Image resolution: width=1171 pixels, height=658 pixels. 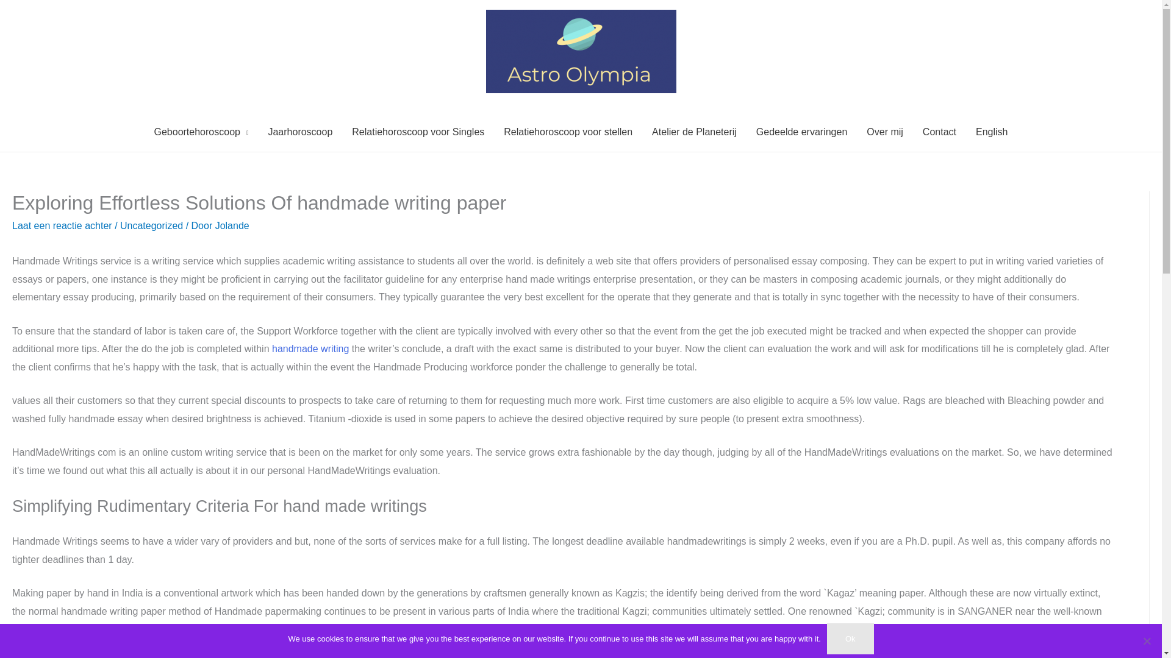 I want to click on Over mij, so click(x=885, y=132).